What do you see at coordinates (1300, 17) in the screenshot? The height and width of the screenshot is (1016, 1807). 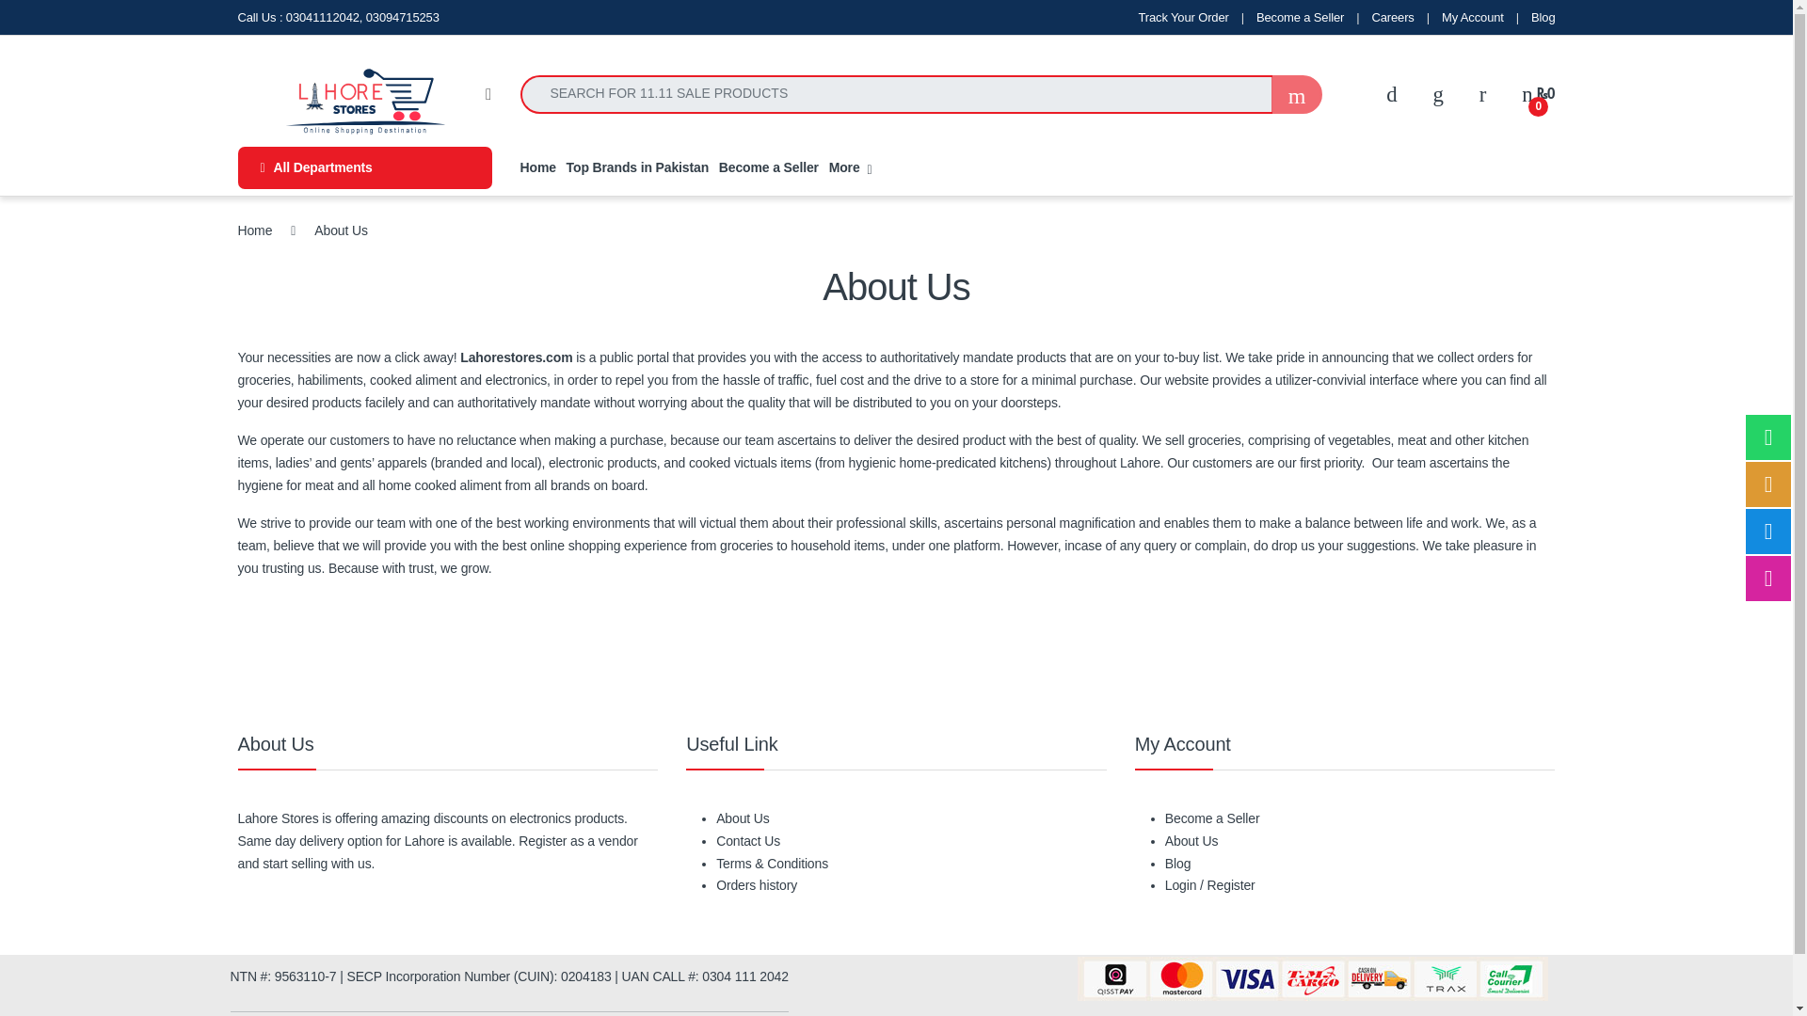 I see `Become a Seller` at bounding box center [1300, 17].